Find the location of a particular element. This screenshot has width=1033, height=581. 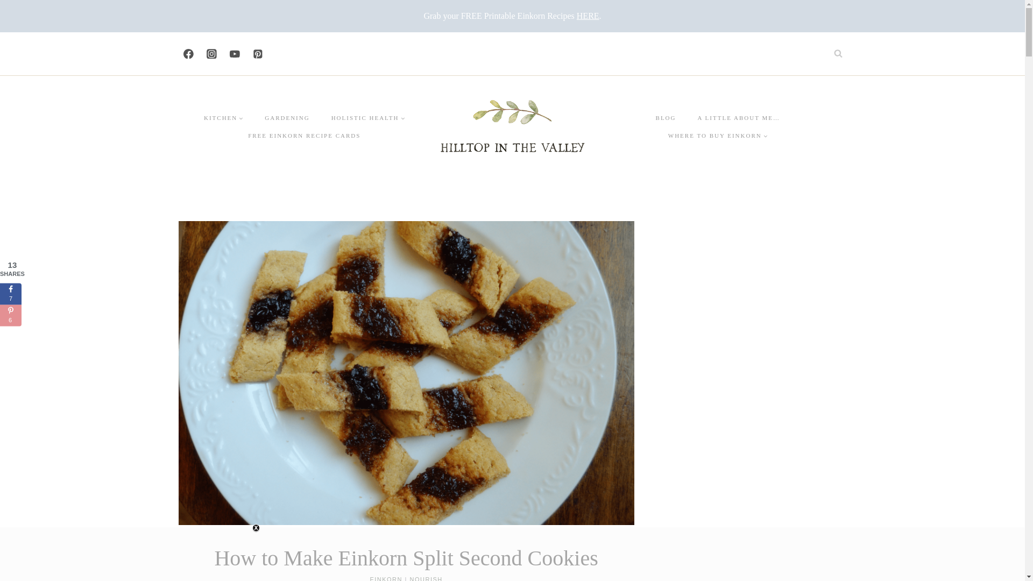

BLOG is located at coordinates (666, 118).